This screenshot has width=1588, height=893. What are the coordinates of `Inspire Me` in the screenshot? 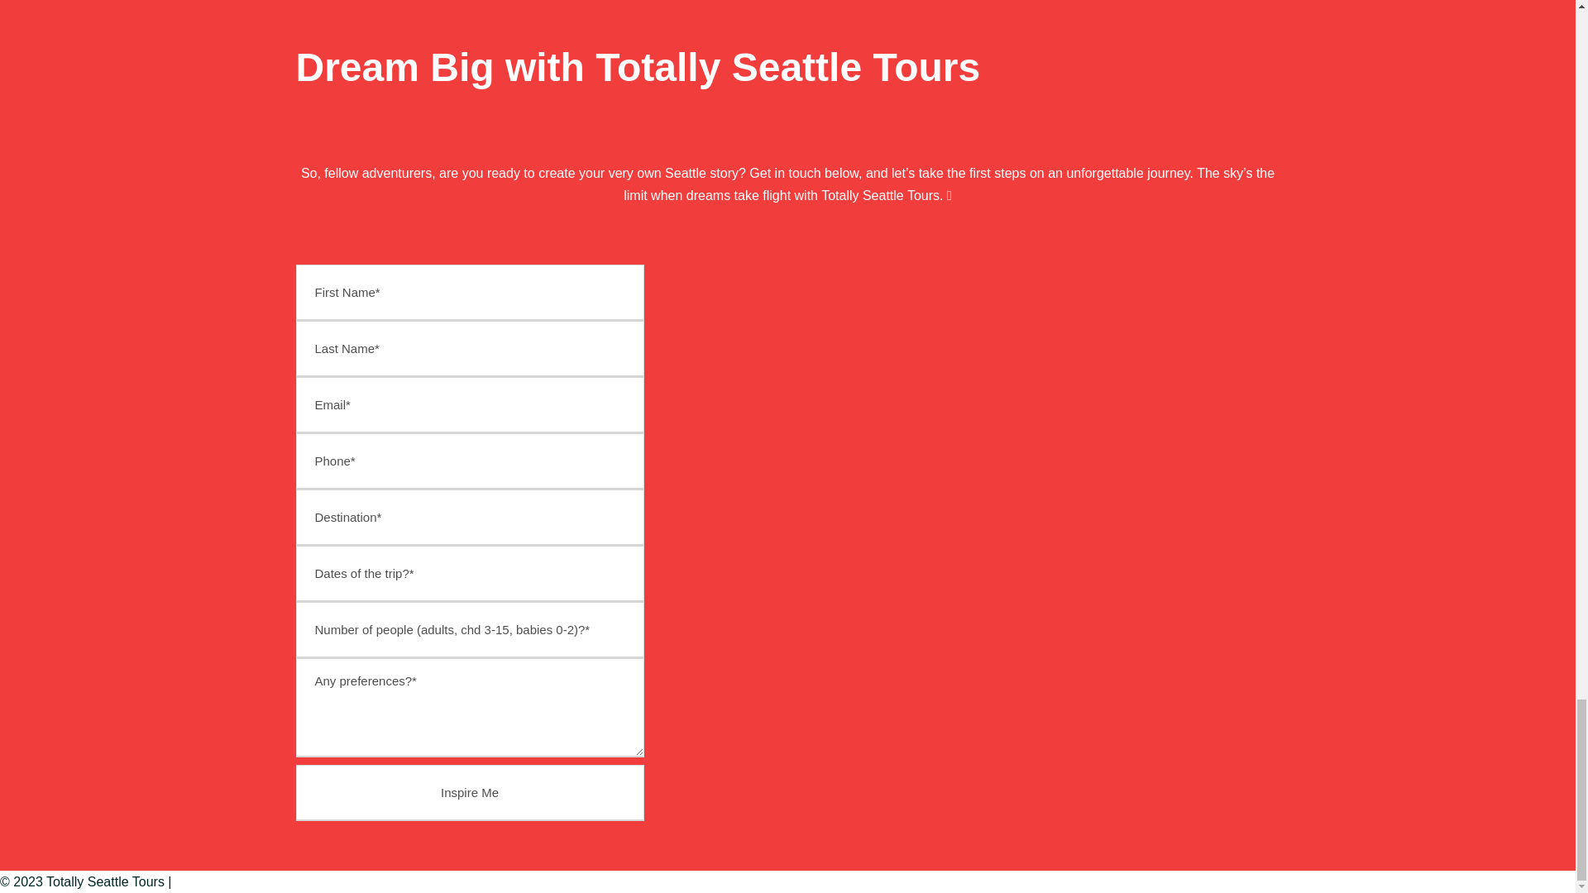 It's located at (470, 792).